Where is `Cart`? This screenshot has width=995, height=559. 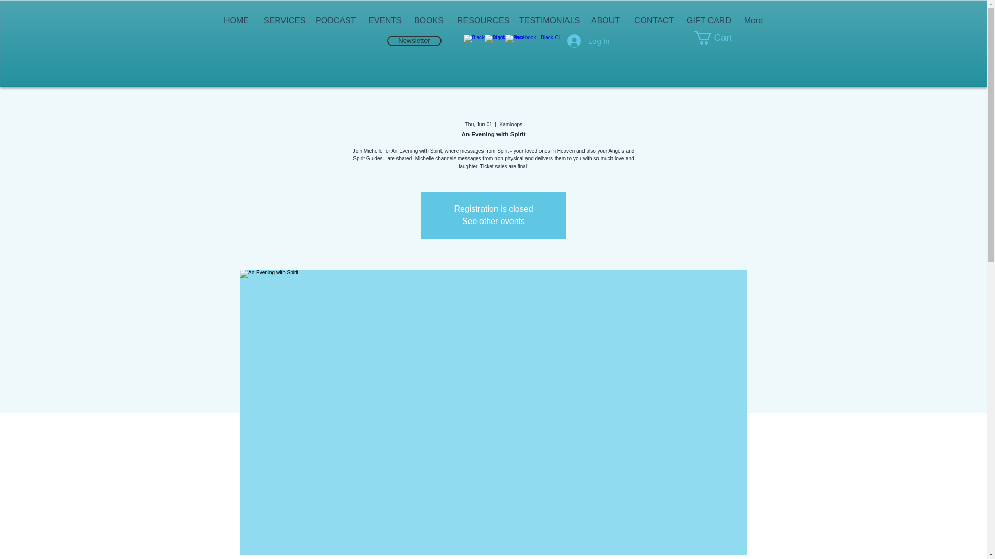 Cart is located at coordinates (720, 37).